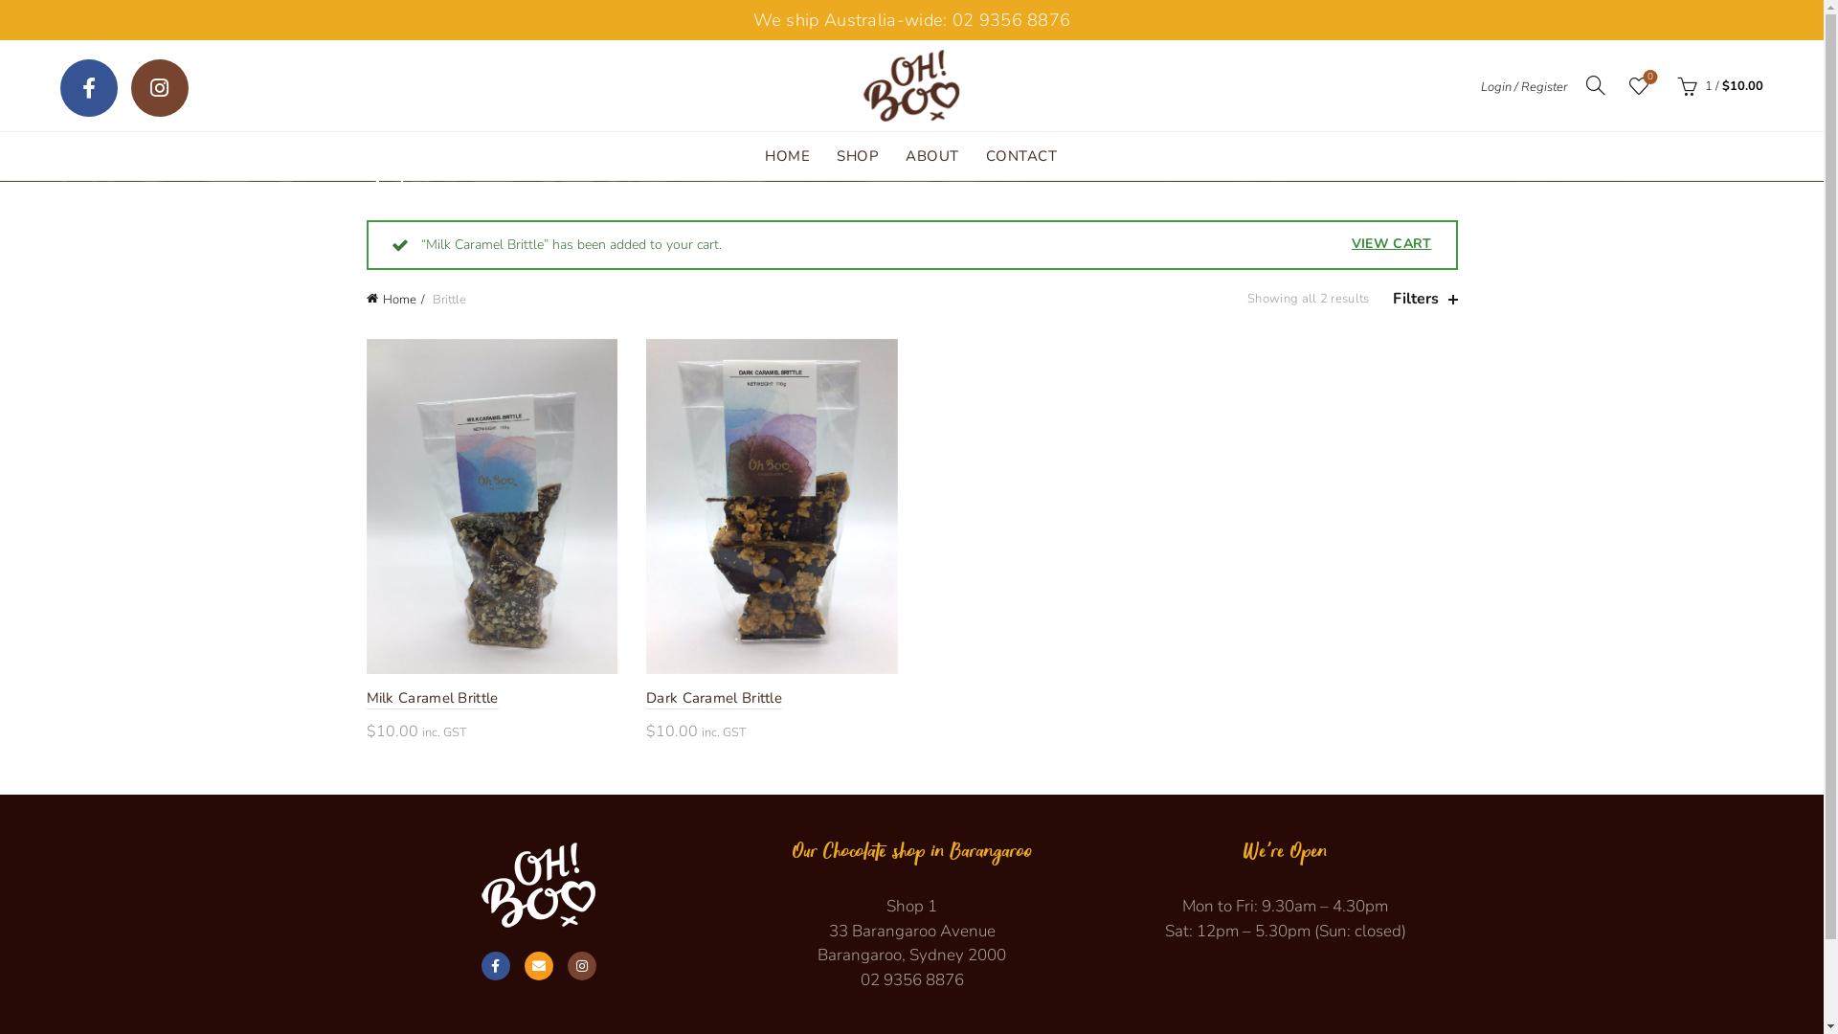 The image size is (1838, 1034). I want to click on Milk Caramel Brittle, so click(432, 699).